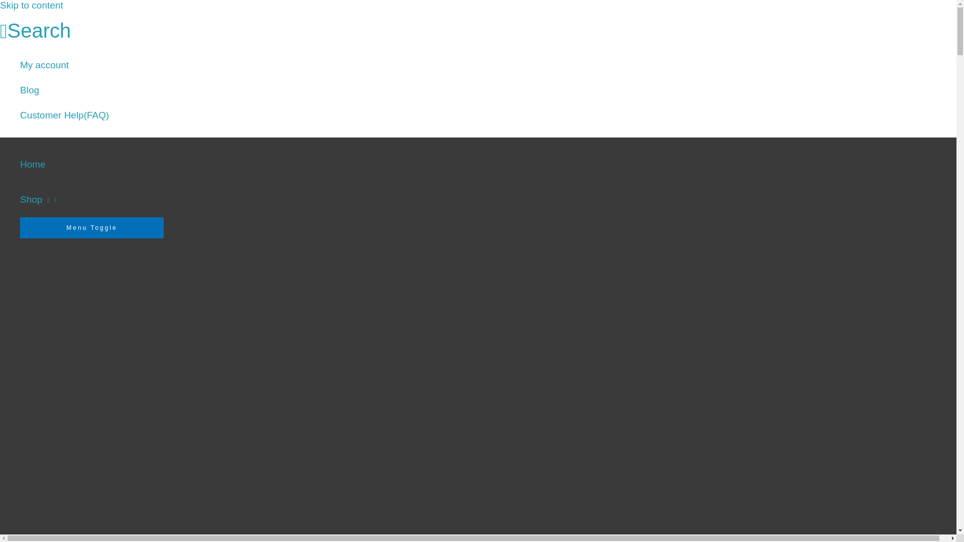 Image resolution: width=964 pixels, height=542 pixels. I want to click on Home, so click(92, 164).